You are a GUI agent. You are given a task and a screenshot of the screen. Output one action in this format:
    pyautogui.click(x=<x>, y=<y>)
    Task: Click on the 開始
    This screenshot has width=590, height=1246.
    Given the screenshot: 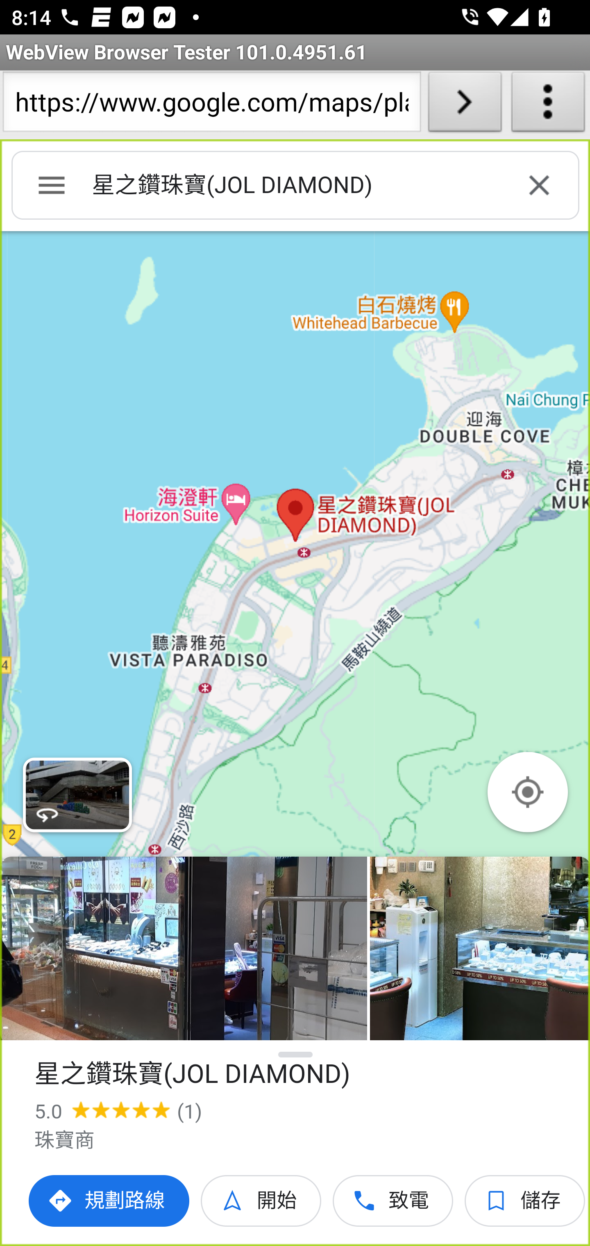 What is the action you would take?
    pyautogui.click(x=261, y=1201)
    